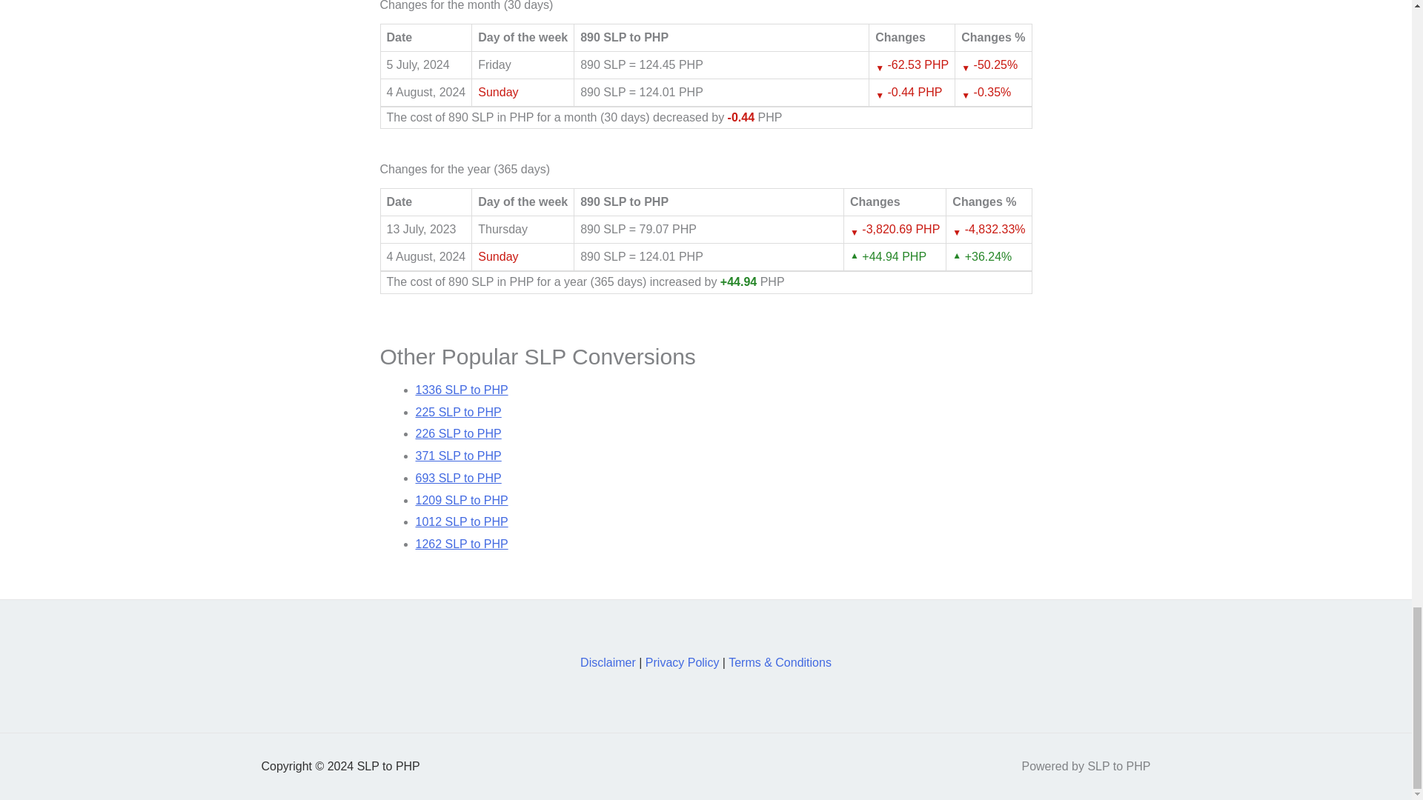 Image resolution: width=1423 pixels, height=800 pixels. What do you see at coordinates (458, 412) in the screenshot?
I see `225 SLP to PHP` at bounding box center [458, 412].